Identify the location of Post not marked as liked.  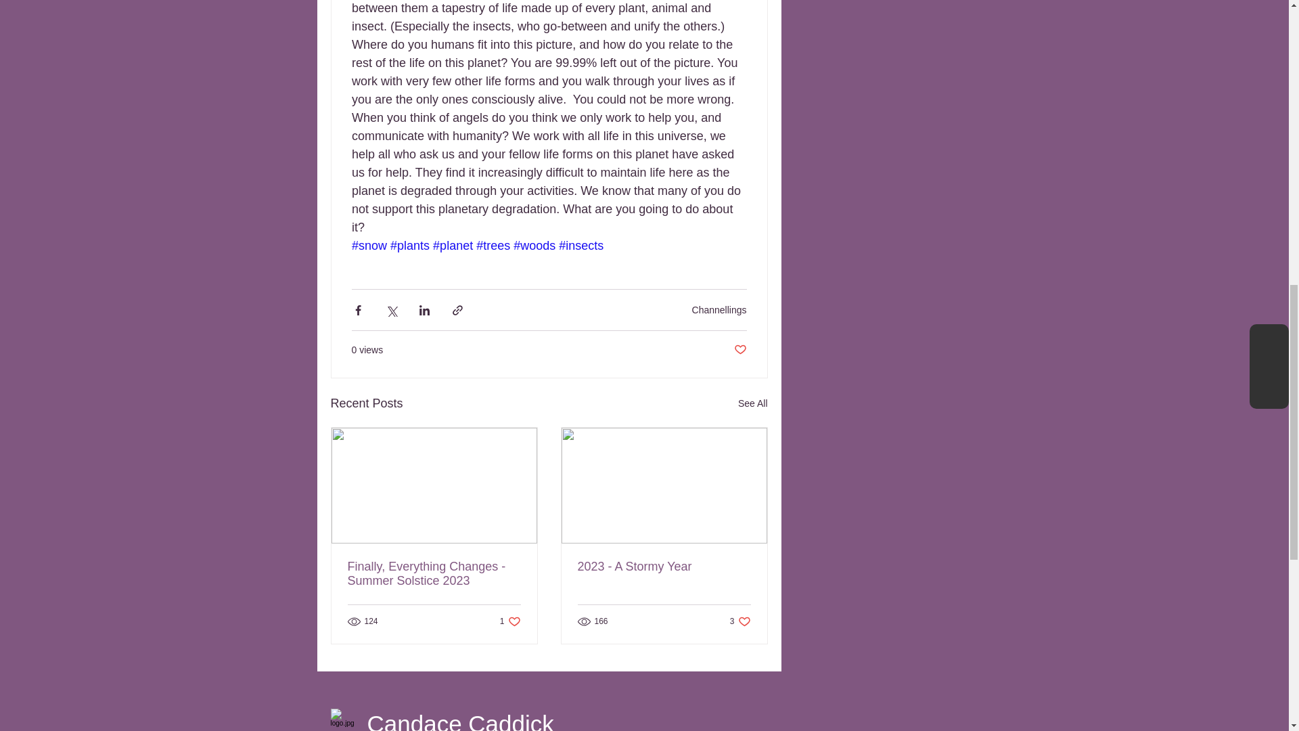
(720, 310).